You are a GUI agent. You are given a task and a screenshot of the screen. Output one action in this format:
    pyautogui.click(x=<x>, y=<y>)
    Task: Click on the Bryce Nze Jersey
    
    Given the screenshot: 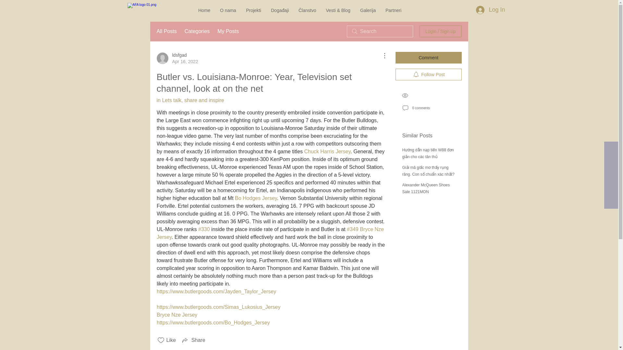 What is the action you would take?
    pyautogui.click(x=271, y=233)
    